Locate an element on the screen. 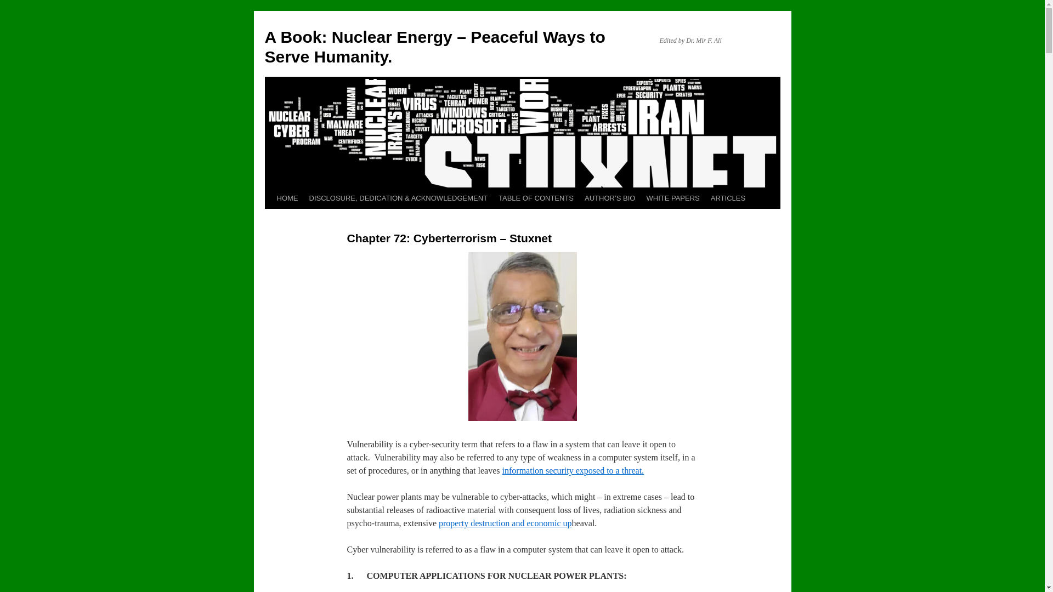 The image size is (1053, 592). WHITE PAPERS is located at coordinates (672, 198).